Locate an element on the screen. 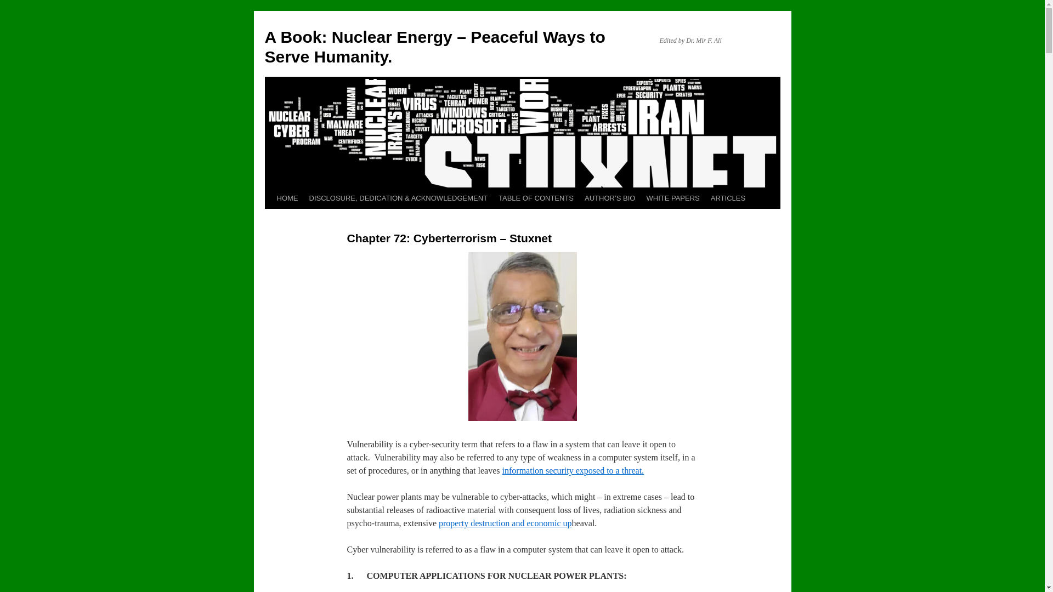 The image size is (1053, 592). WHITE PAPERS is located at coordinates (672, 198).